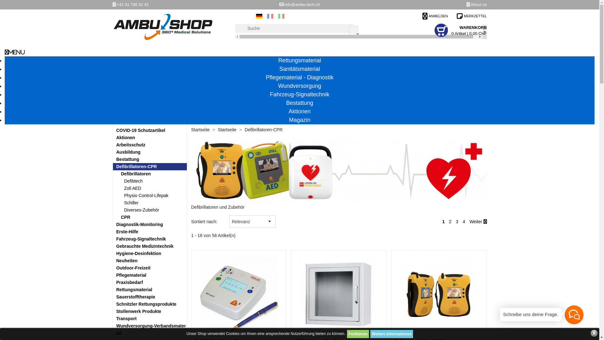  What do you see at coordinates (150, 275) in the screenshot?
I see `Pflegematerial` at bounding box center [150, 275].